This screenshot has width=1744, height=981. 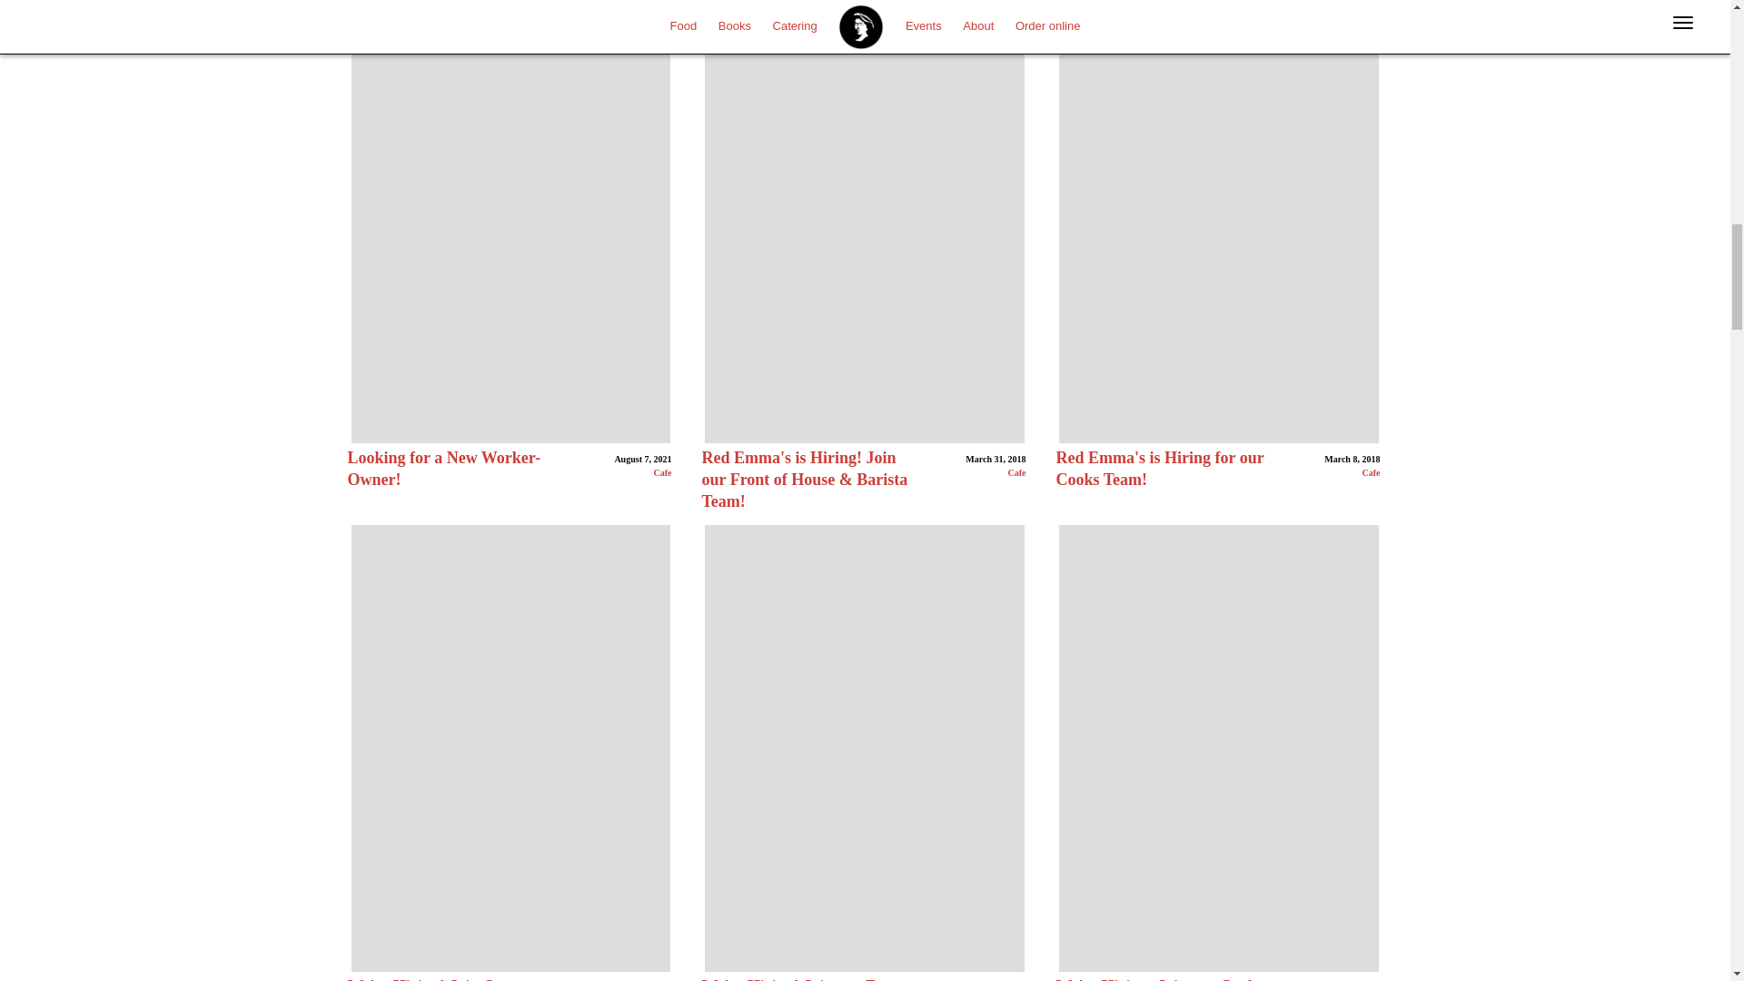 What do you see at coordinates (429, 979) in the screenshot?
I see `We're Hiring! Join Our Cooks Team!` at bounding box center [429, 979].